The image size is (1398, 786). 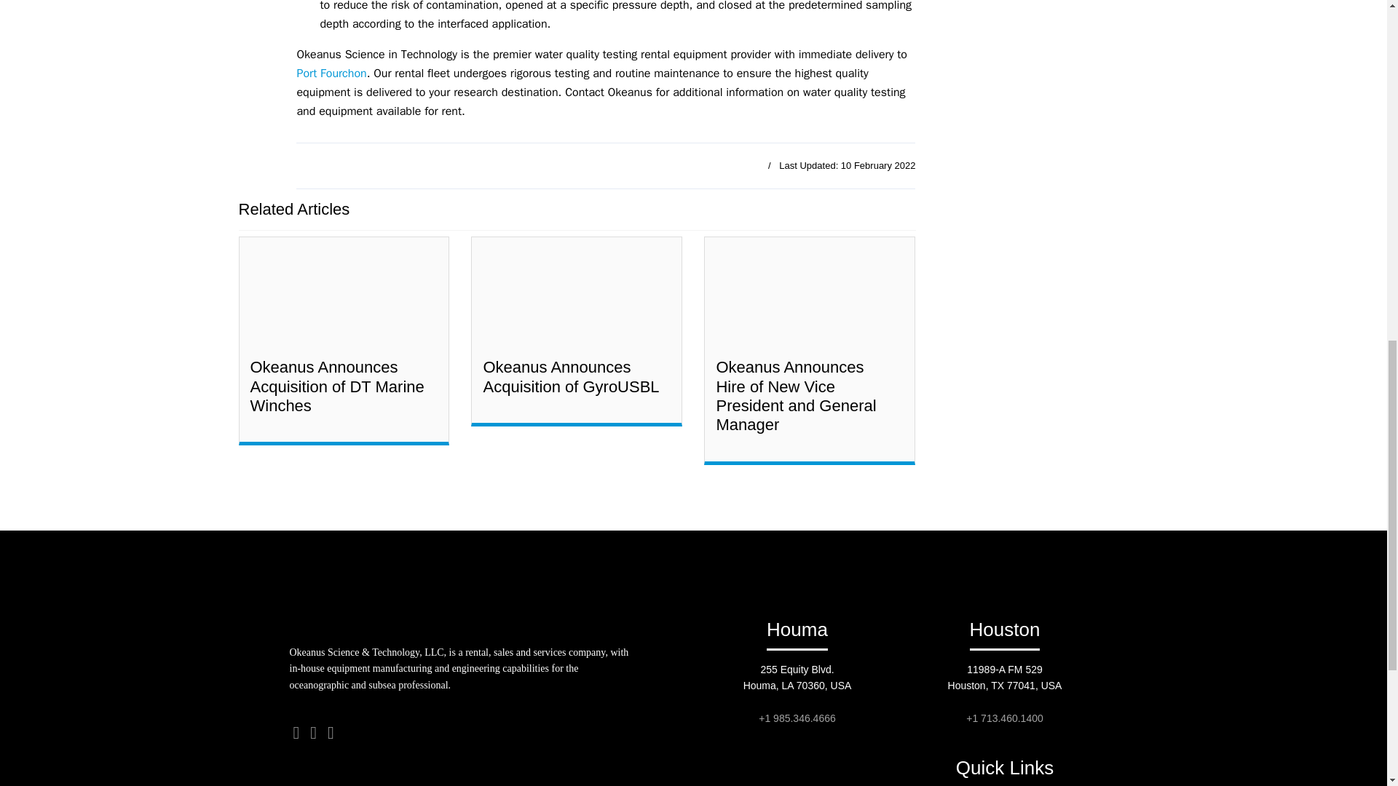 What do you see at coordinates (337, 386) in the screenshot?
I see `Okeanus Announces Acquisition of DT Marine Winches` at bounding box center [337, 386].